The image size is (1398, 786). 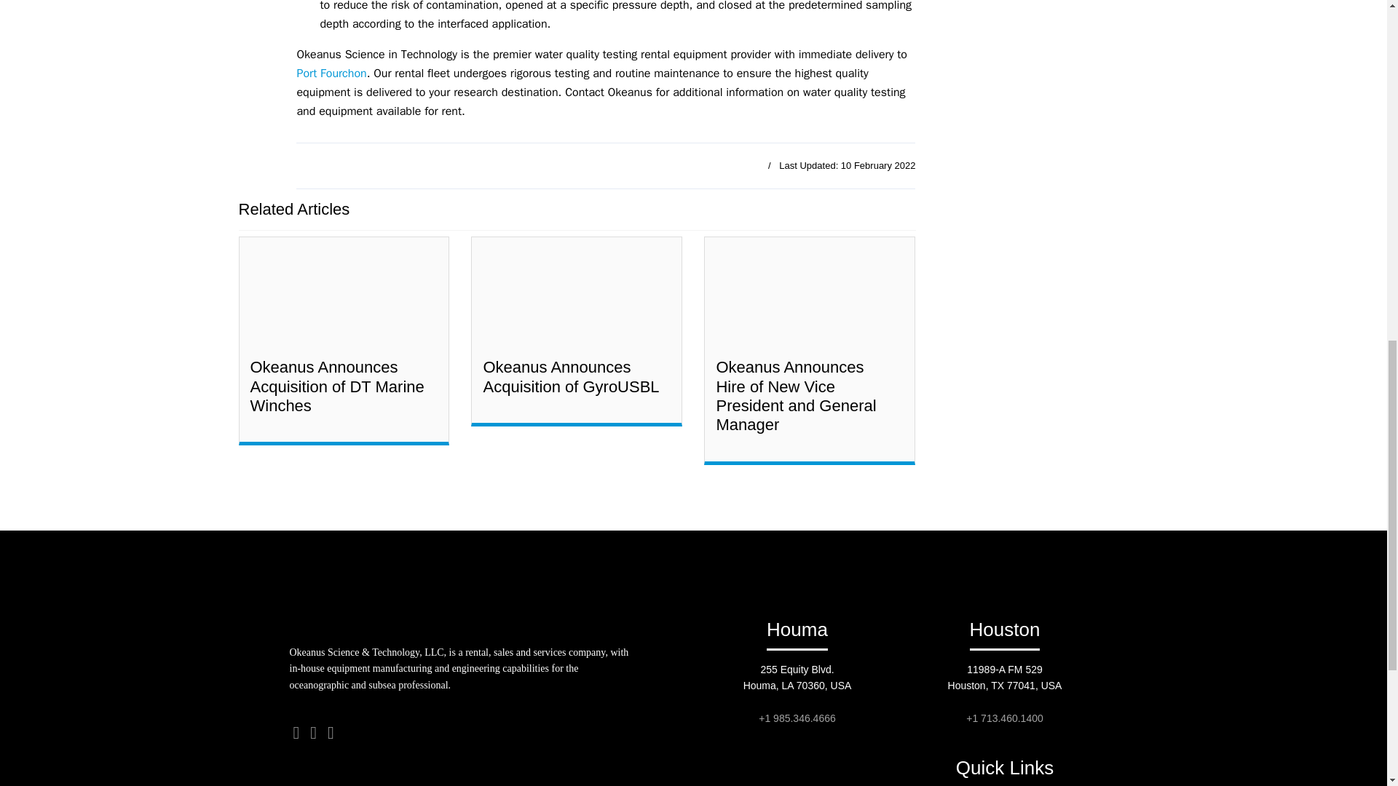 What do you see at coordinates (337, 386) in the screenshot?
I see `Okeanus Announces Acquisition of DT Marine Winches` at bounding box center [337, 386].